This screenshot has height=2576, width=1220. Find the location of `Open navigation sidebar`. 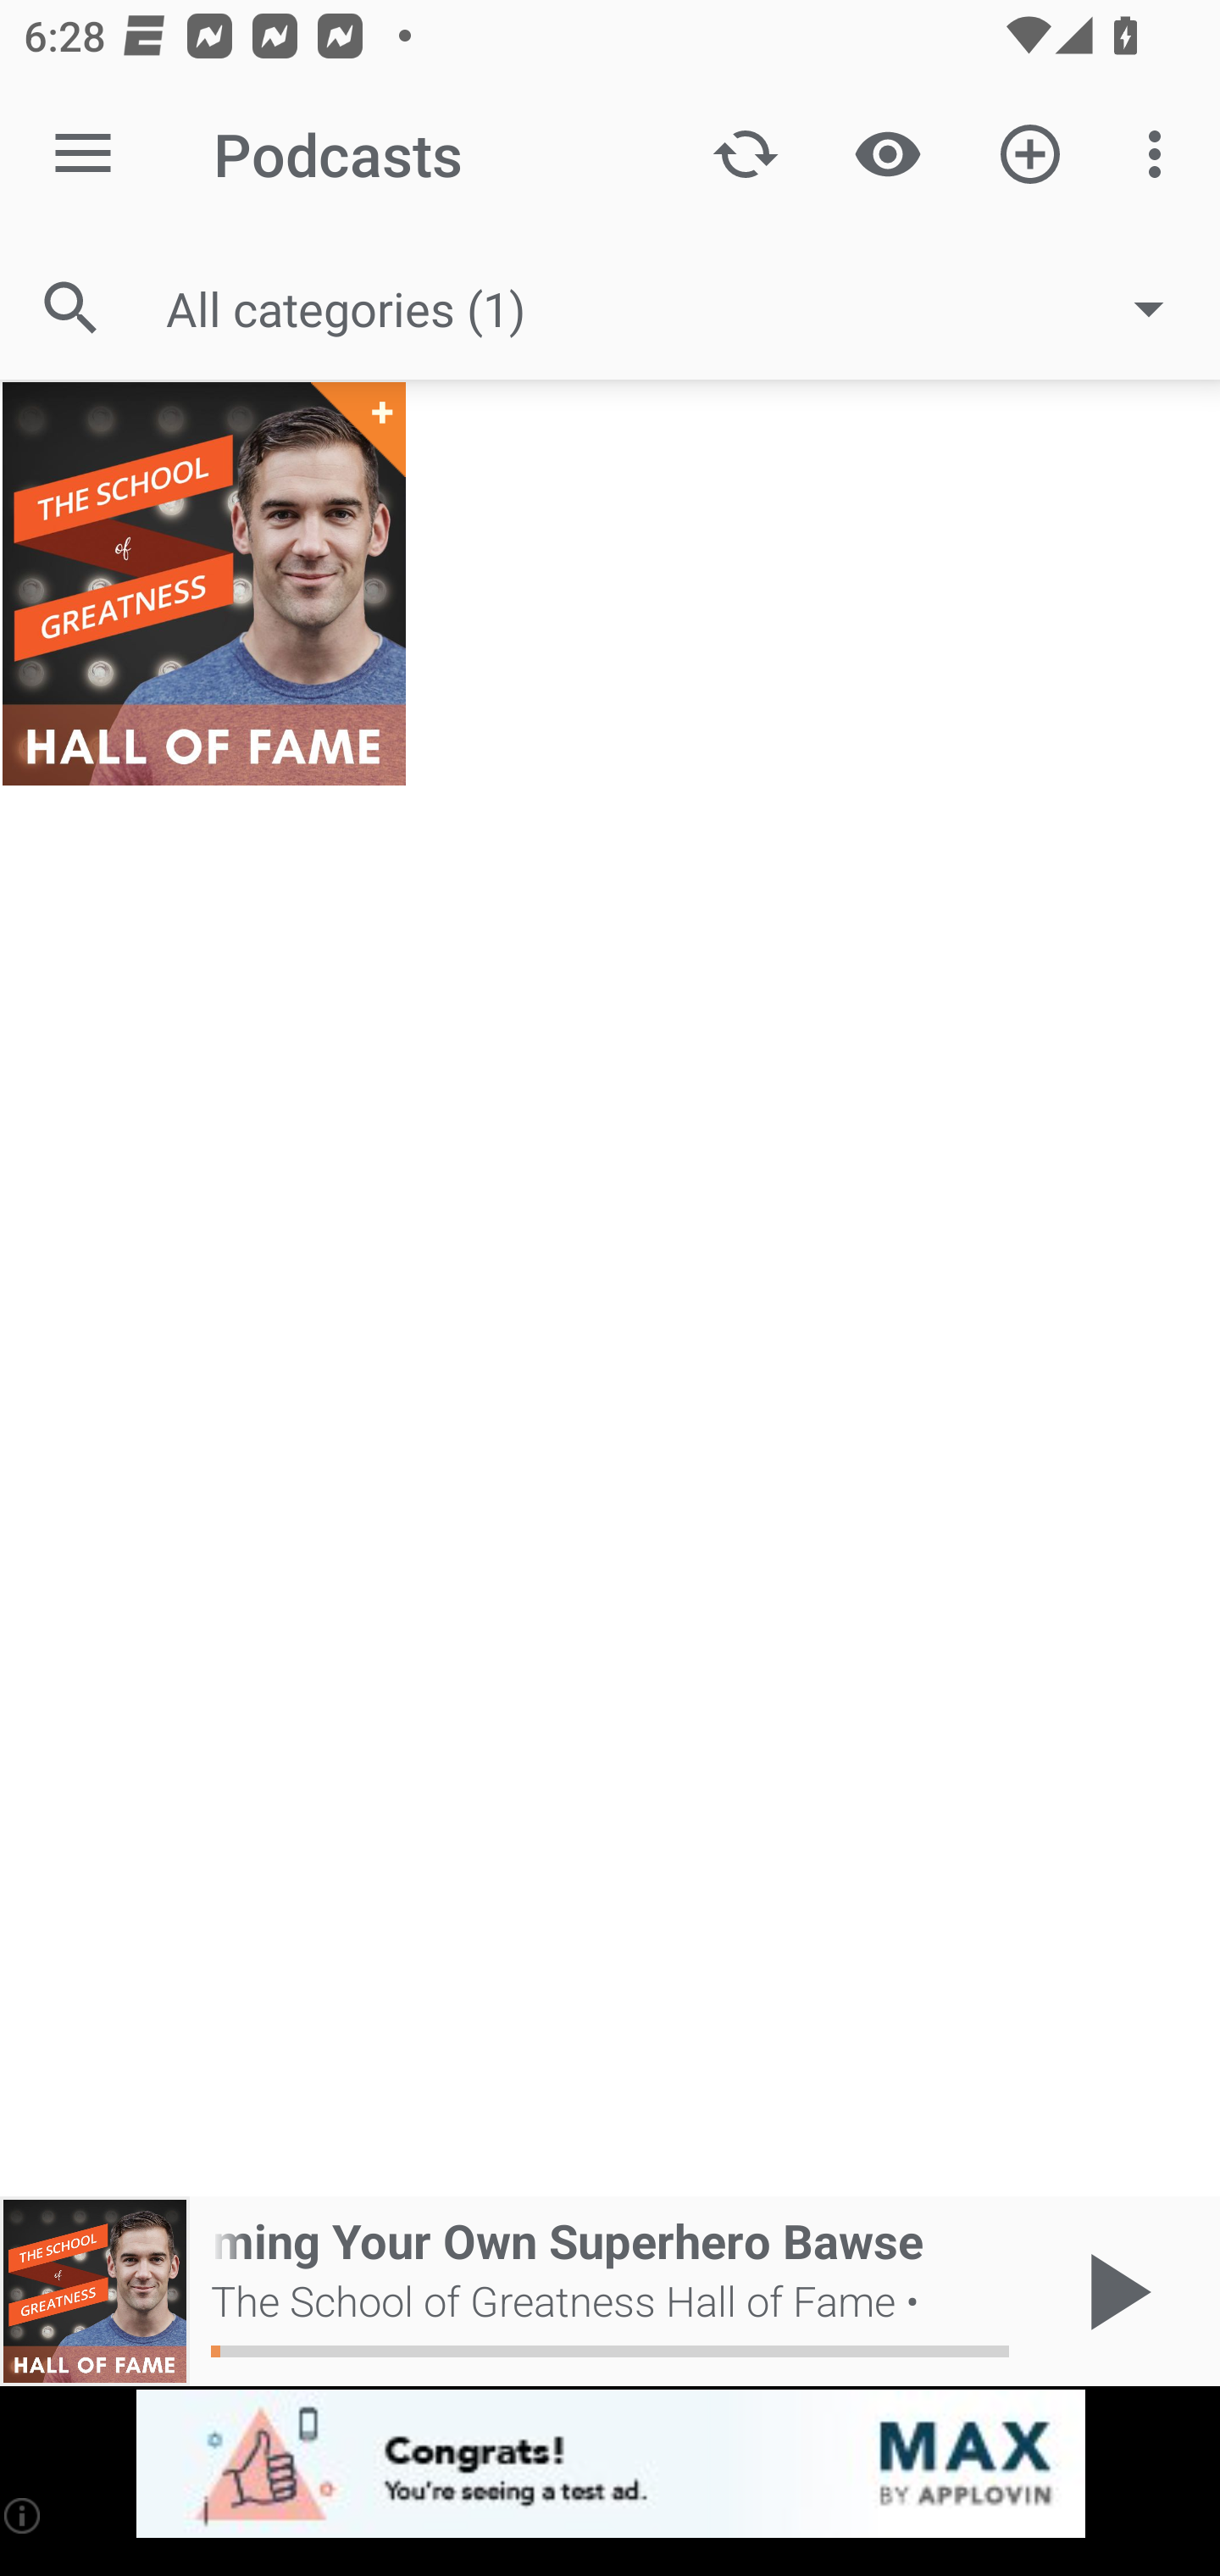

Open navigation sidebar is located at coordinates (83, 154).